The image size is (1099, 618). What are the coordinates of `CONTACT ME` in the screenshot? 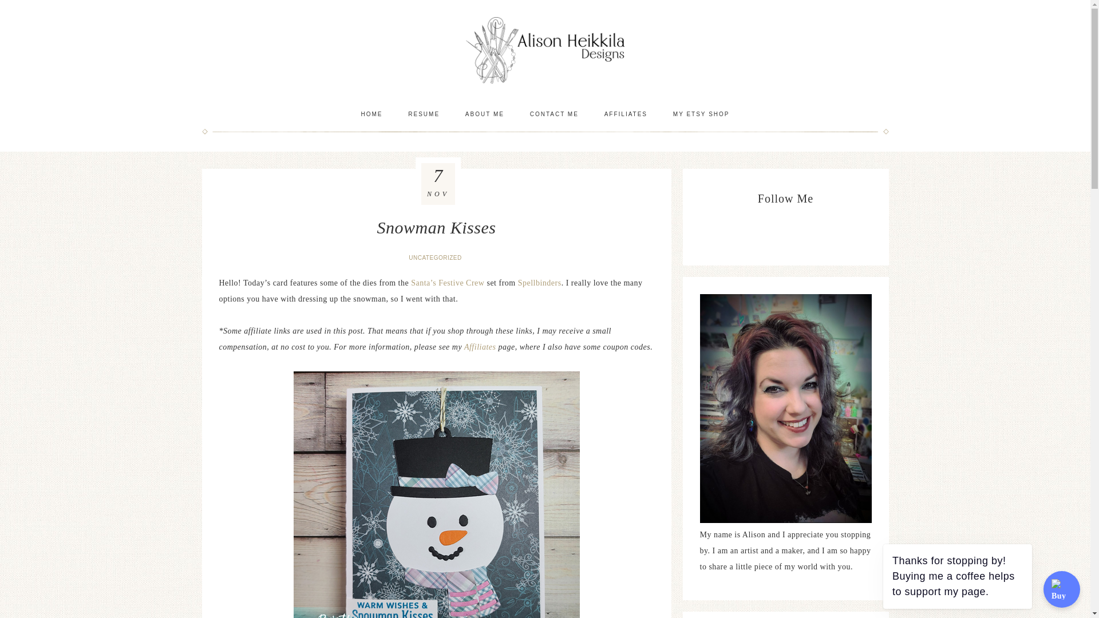 It's located at (554, 114).